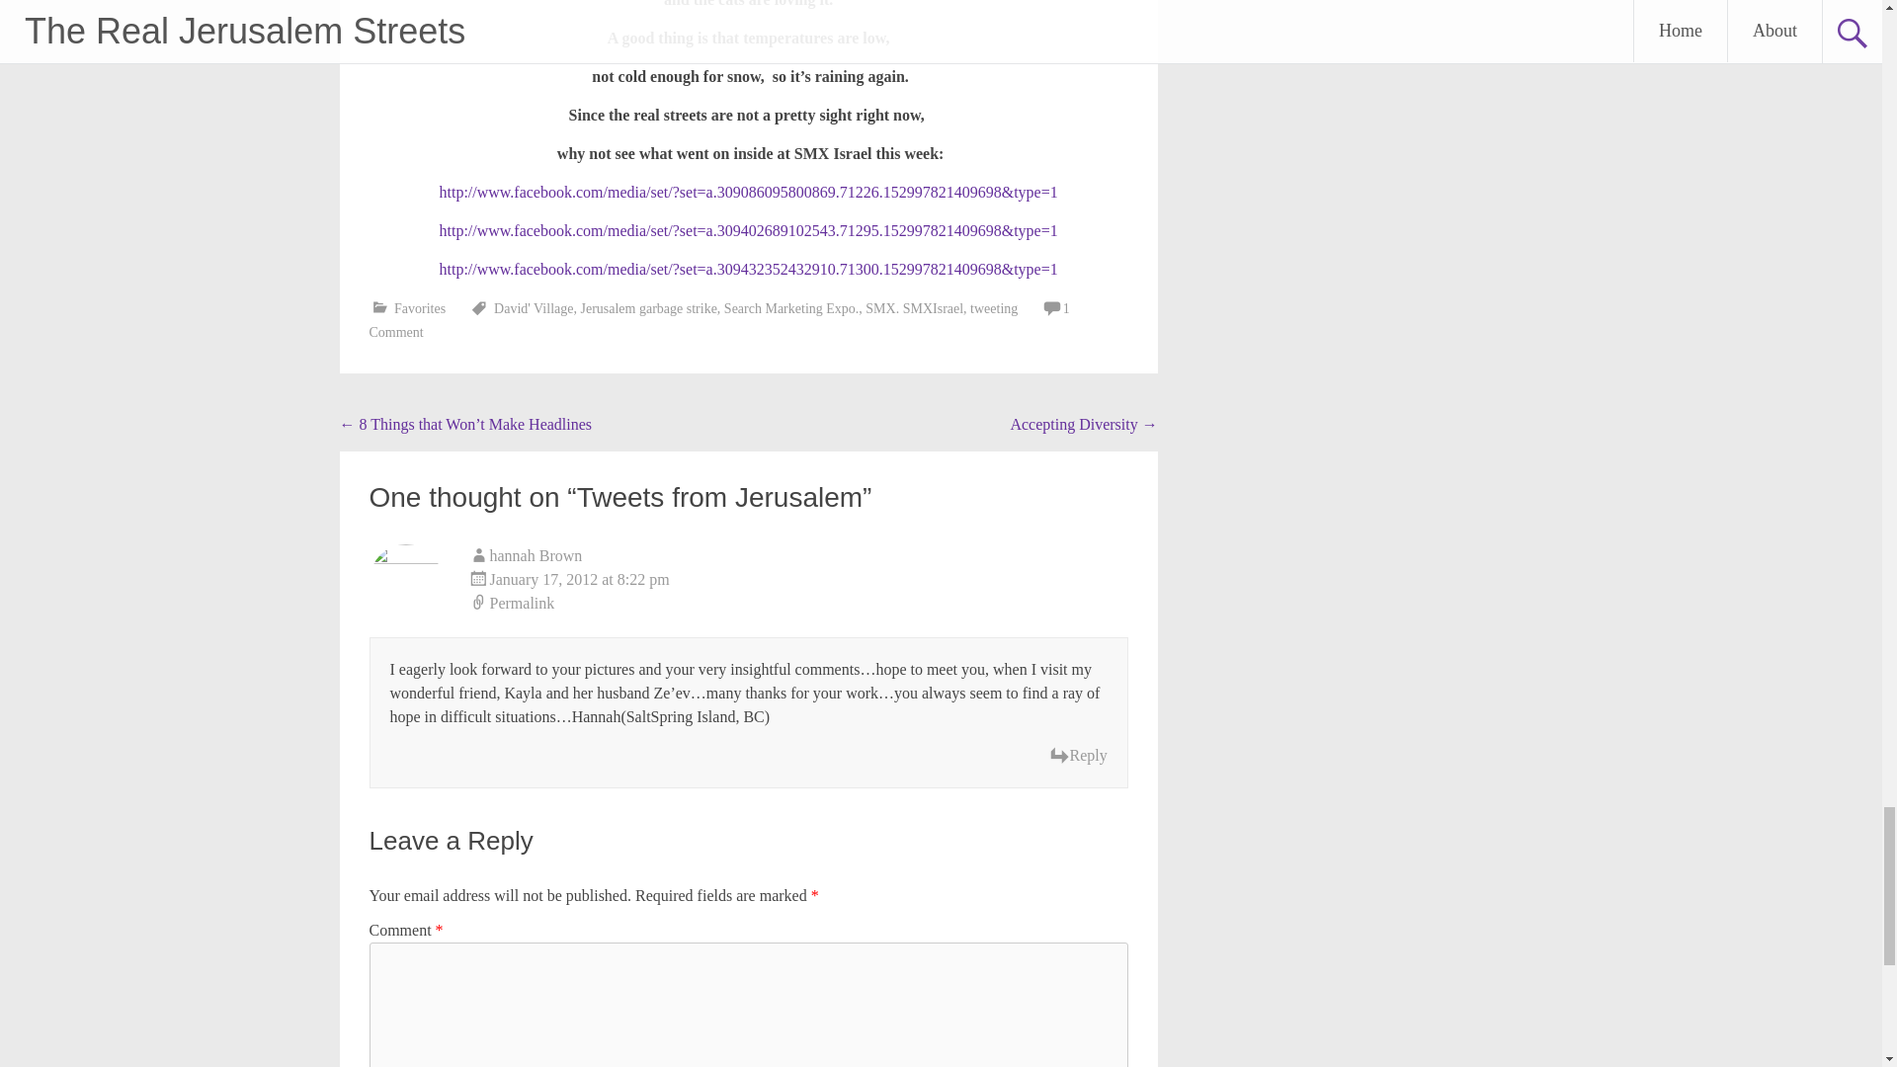  I want to click on Search Marketing Expo., so click(791, 308).